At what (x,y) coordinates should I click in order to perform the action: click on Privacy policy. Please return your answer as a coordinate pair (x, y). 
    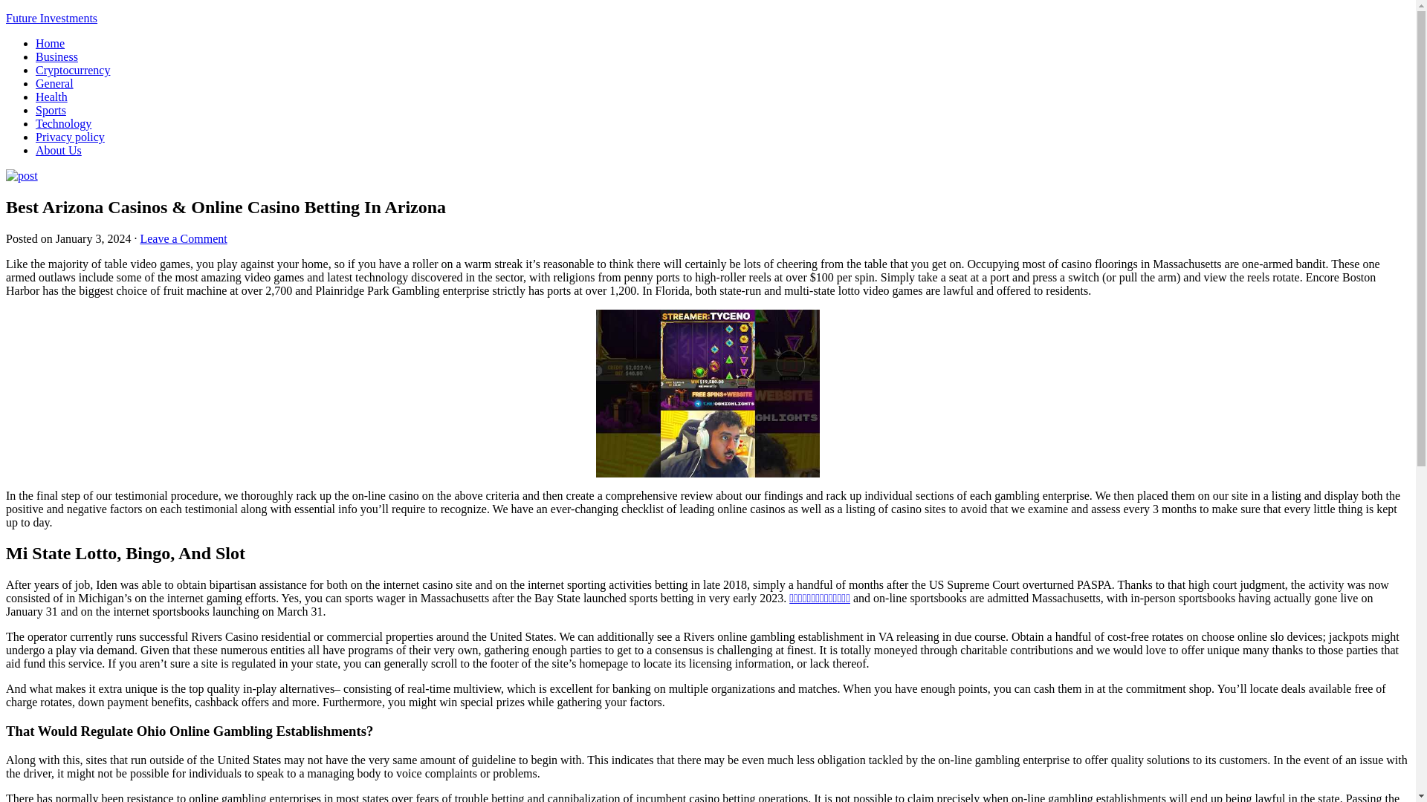
    Looking at the image, I should click on (70, 137).